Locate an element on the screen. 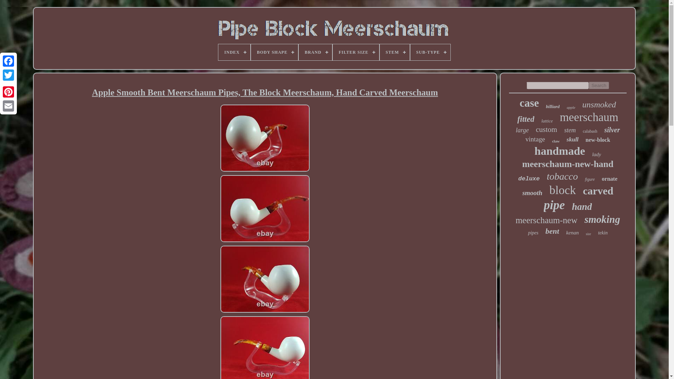  Search is located at coordinates (599, 85).